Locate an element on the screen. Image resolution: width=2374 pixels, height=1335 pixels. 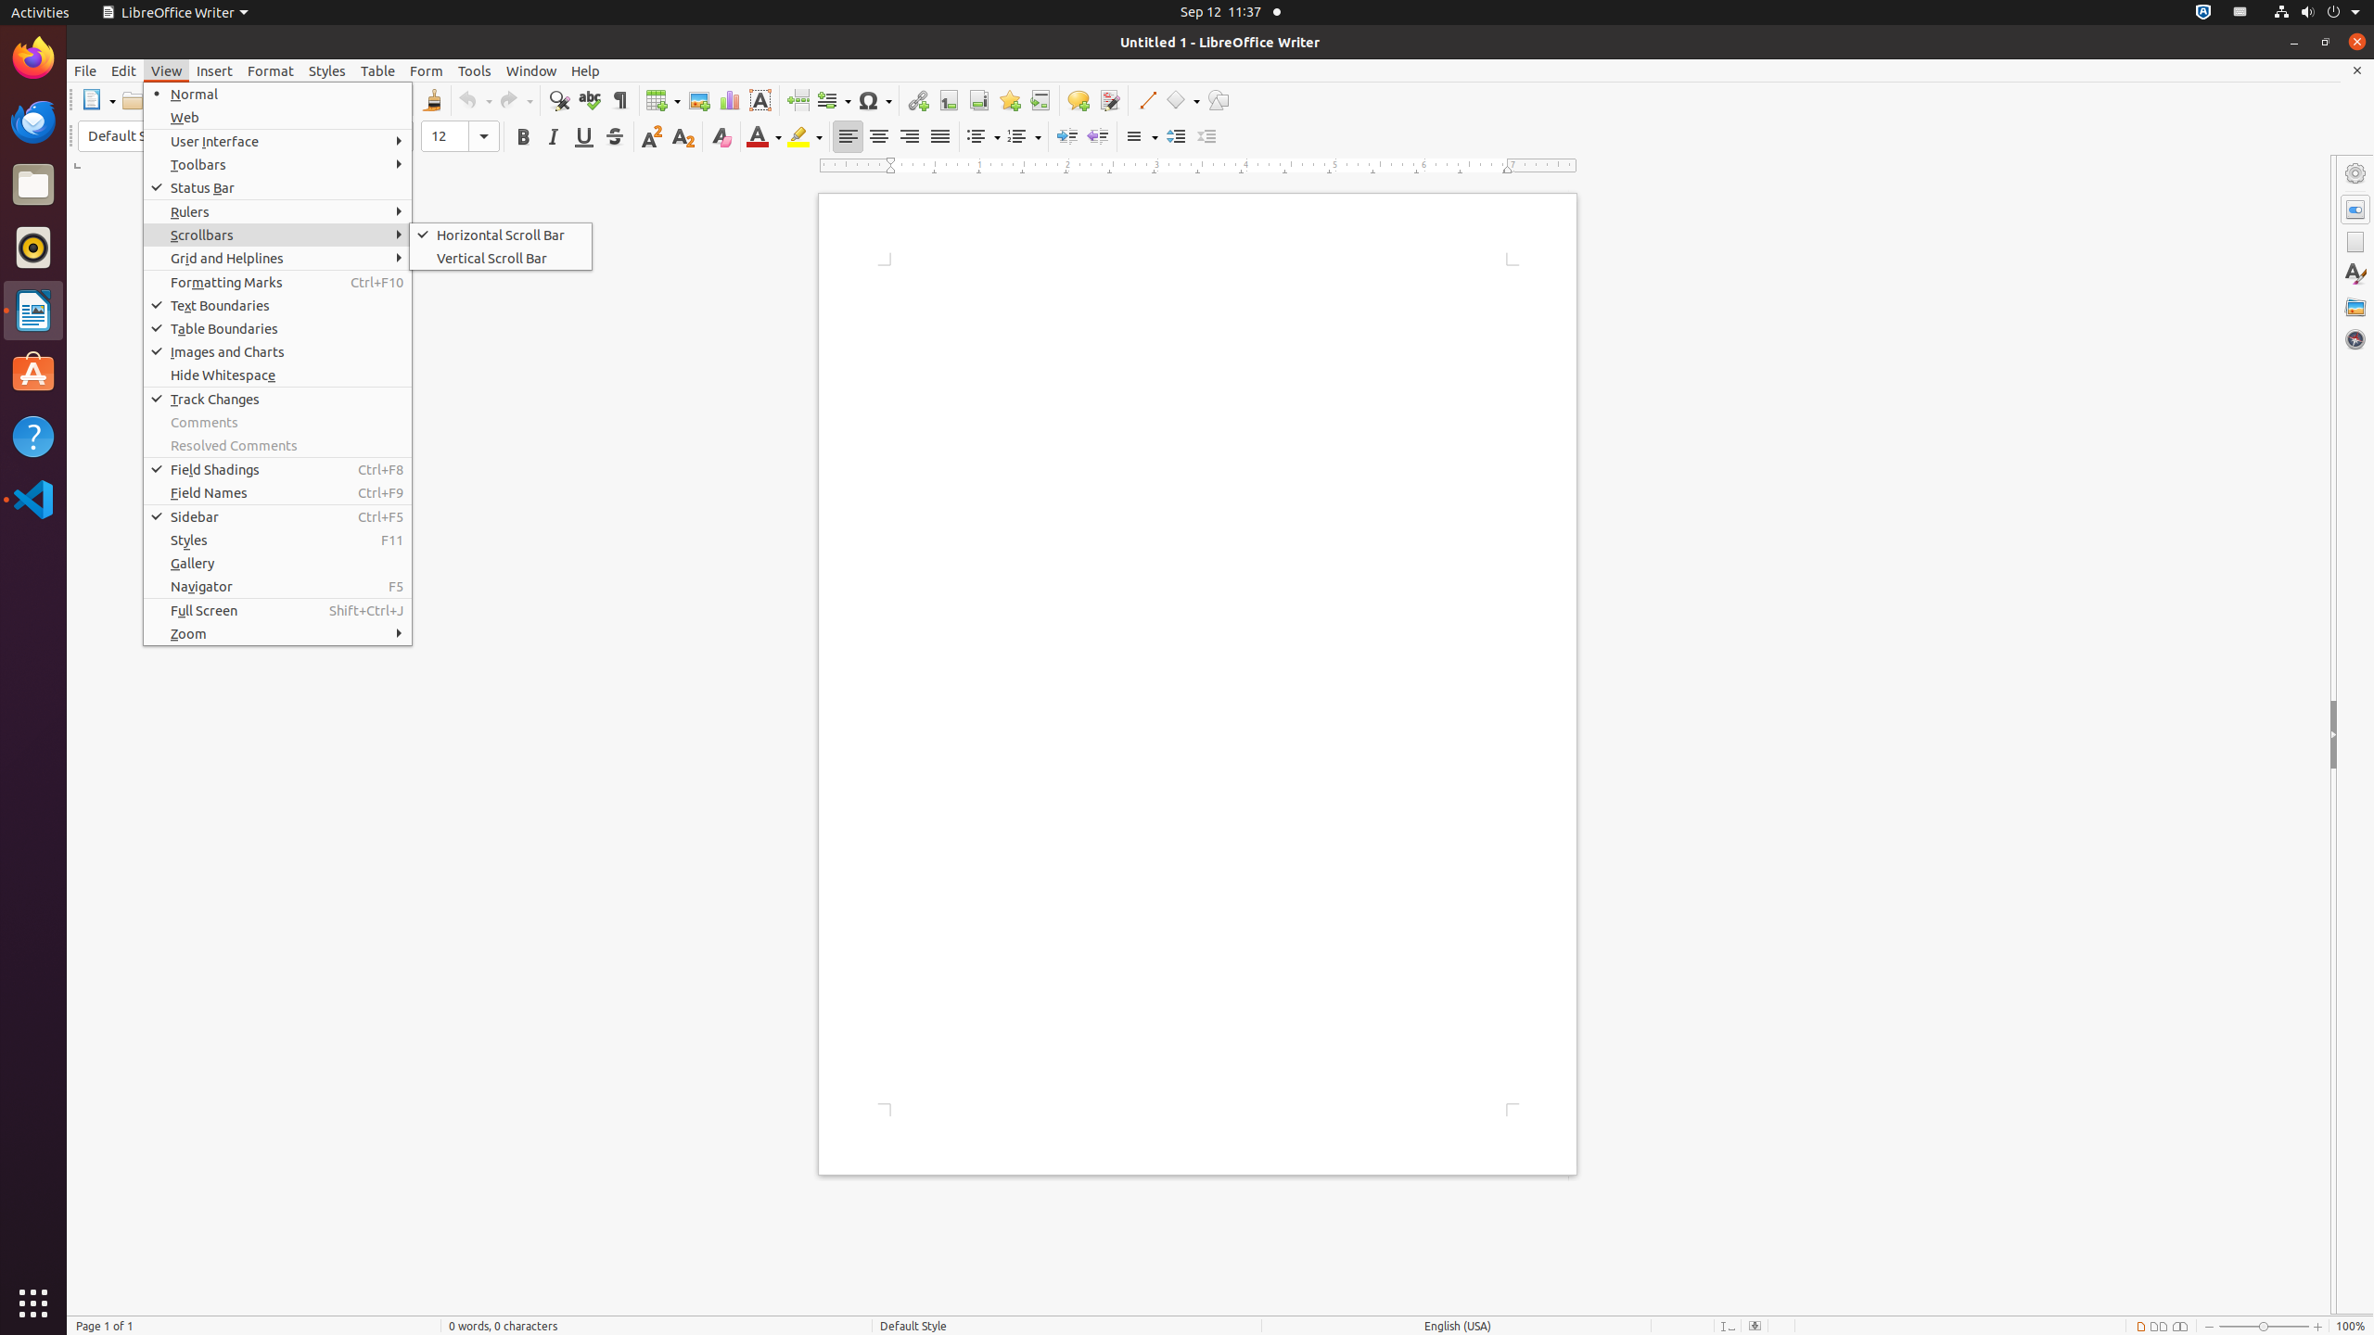
Files is located at coordinates (33, 185).